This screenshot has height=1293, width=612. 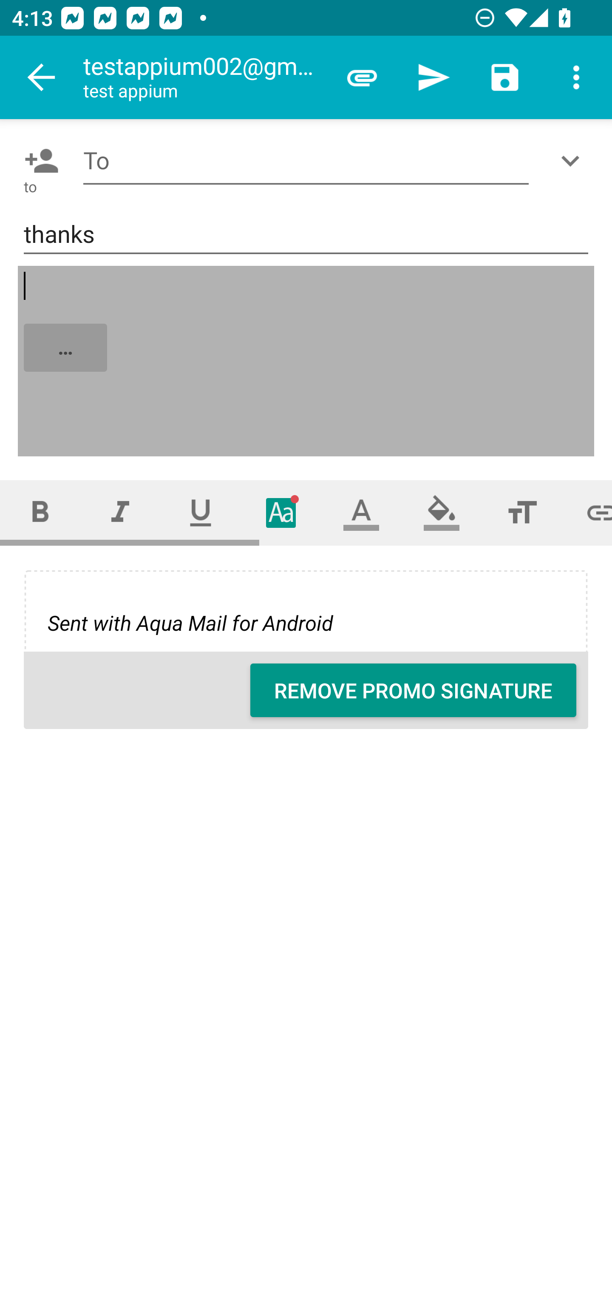 What do you see at coordinates (306, 161) in the screenshot?
I see `To` at bounding box center [306, 161].